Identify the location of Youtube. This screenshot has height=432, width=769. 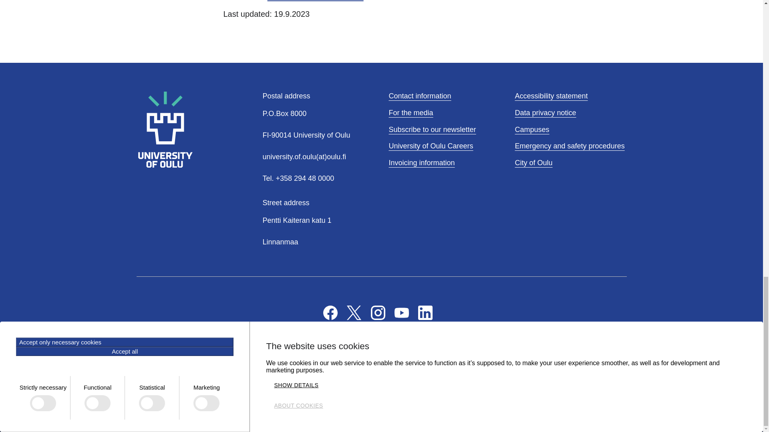
(401, 312).